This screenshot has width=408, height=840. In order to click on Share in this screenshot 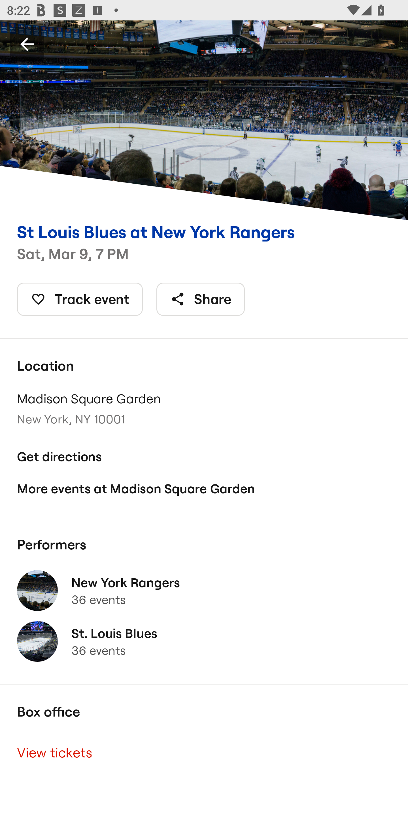, I will do `click(201, 299)`.